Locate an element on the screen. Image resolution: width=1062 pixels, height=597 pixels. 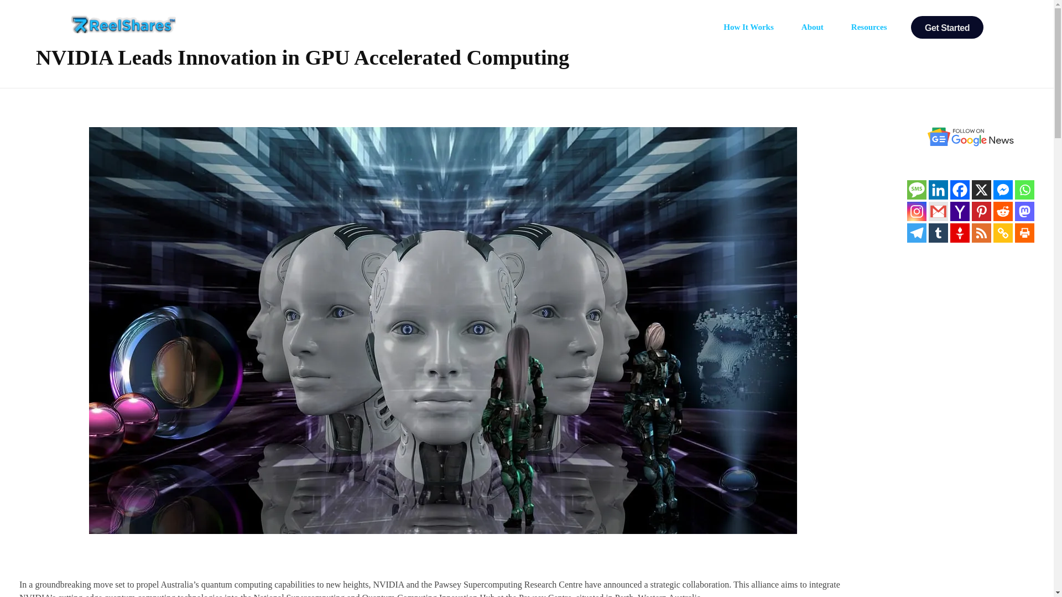
Get Started is located at coordinates (947, 28).